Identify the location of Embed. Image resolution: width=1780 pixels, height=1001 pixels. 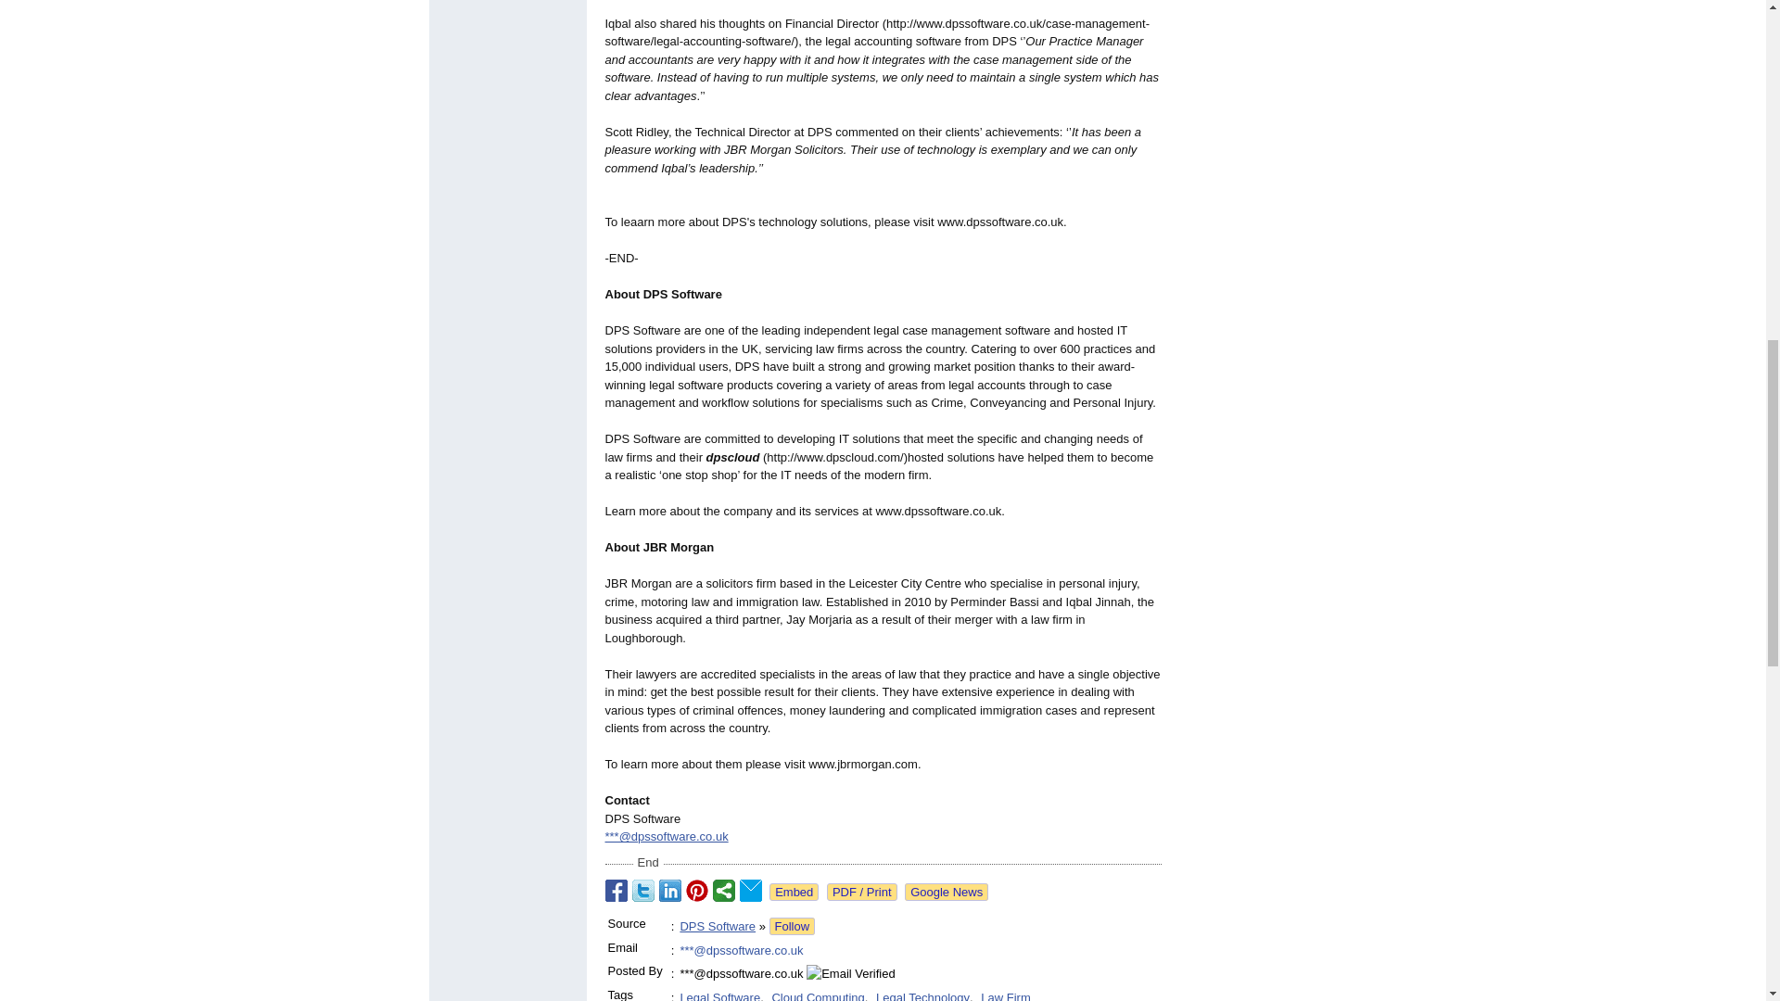
(794, 892).